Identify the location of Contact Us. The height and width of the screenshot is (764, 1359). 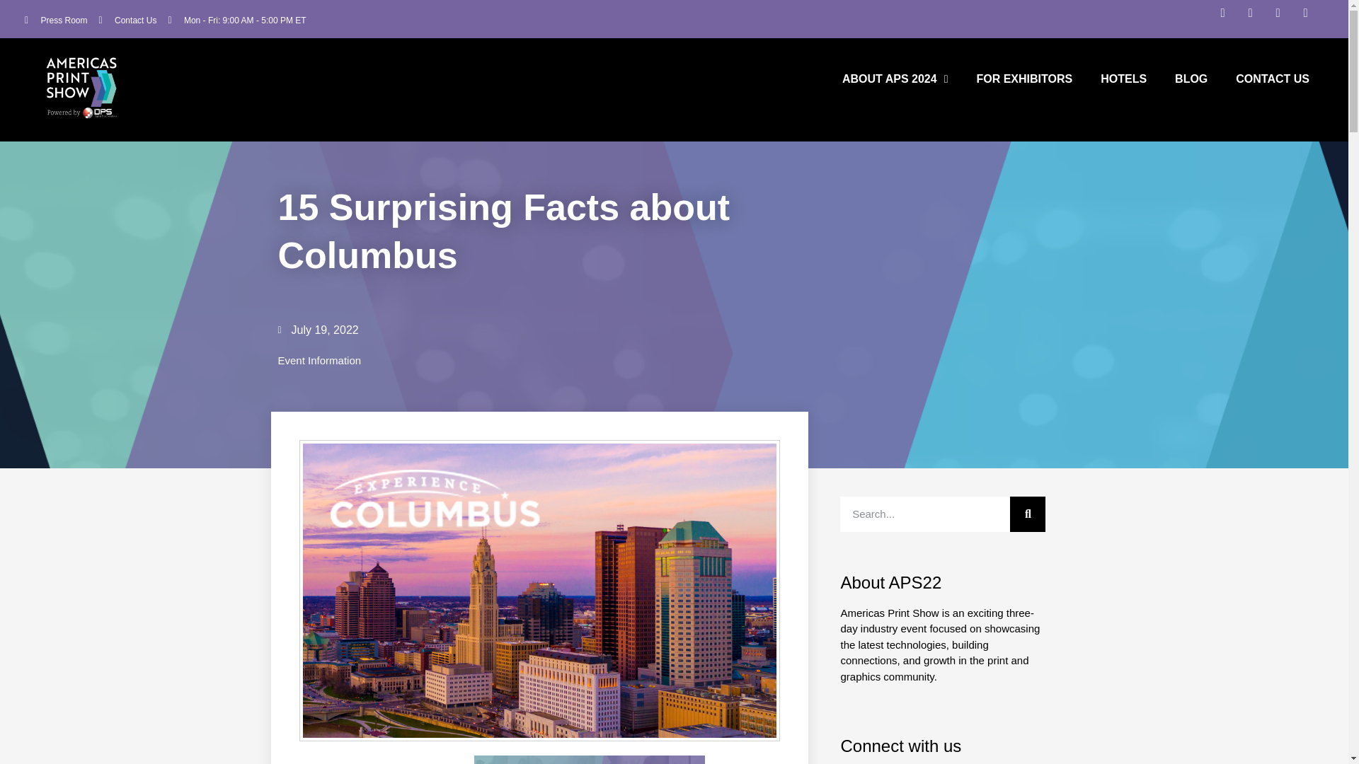
(128, 20).